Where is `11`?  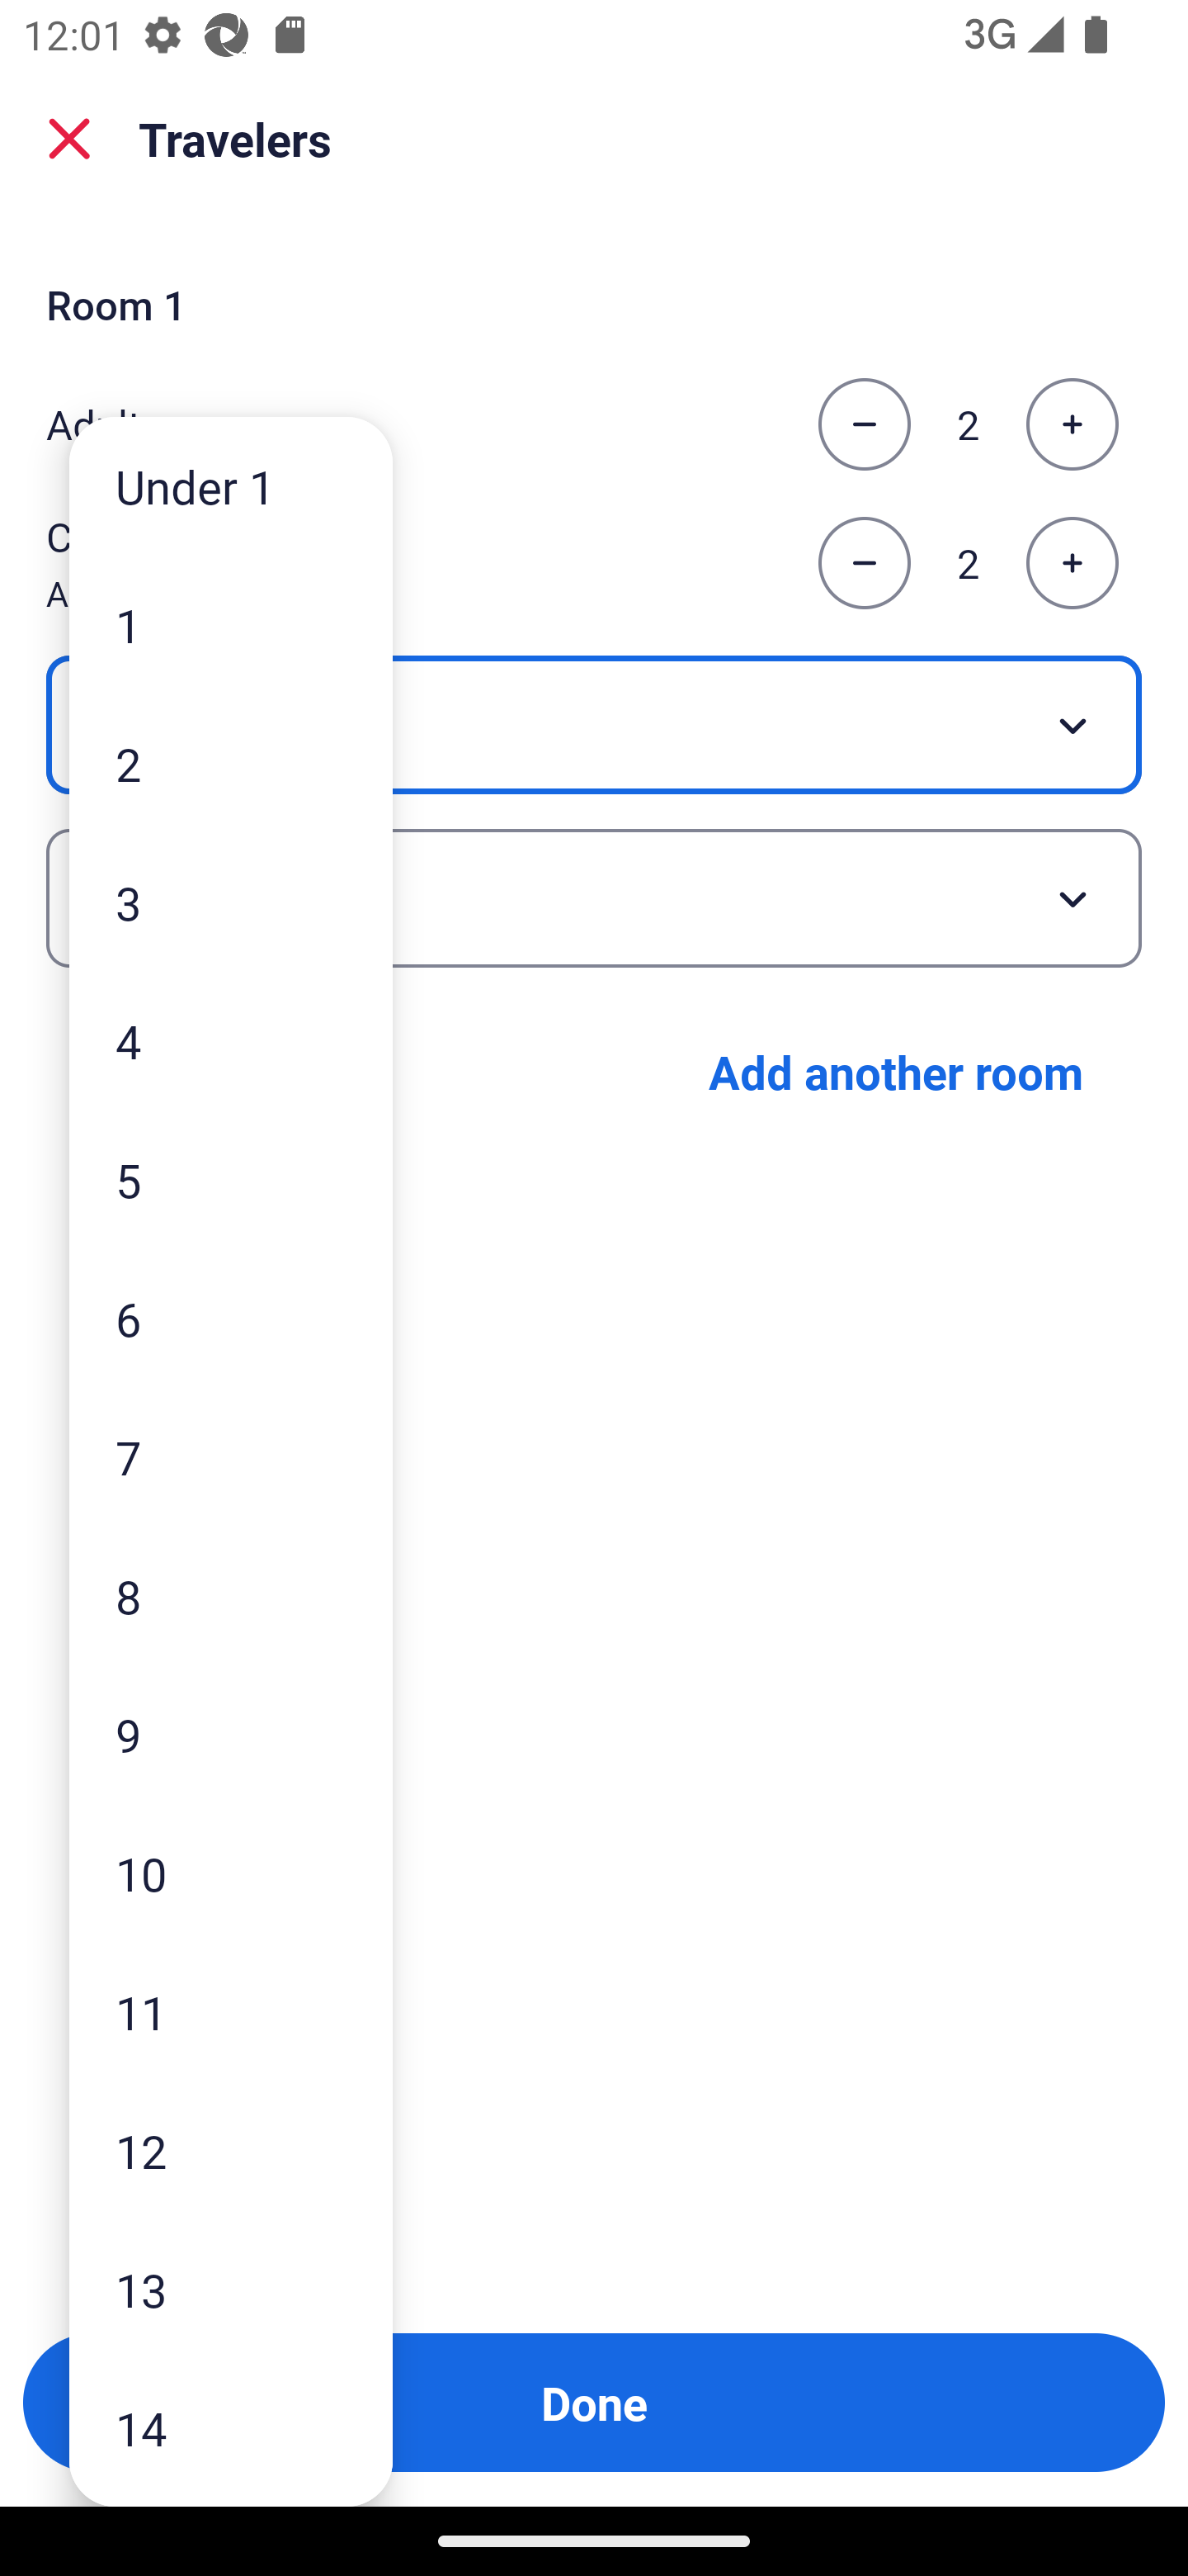
11 is located at coordinates (231, 2011).